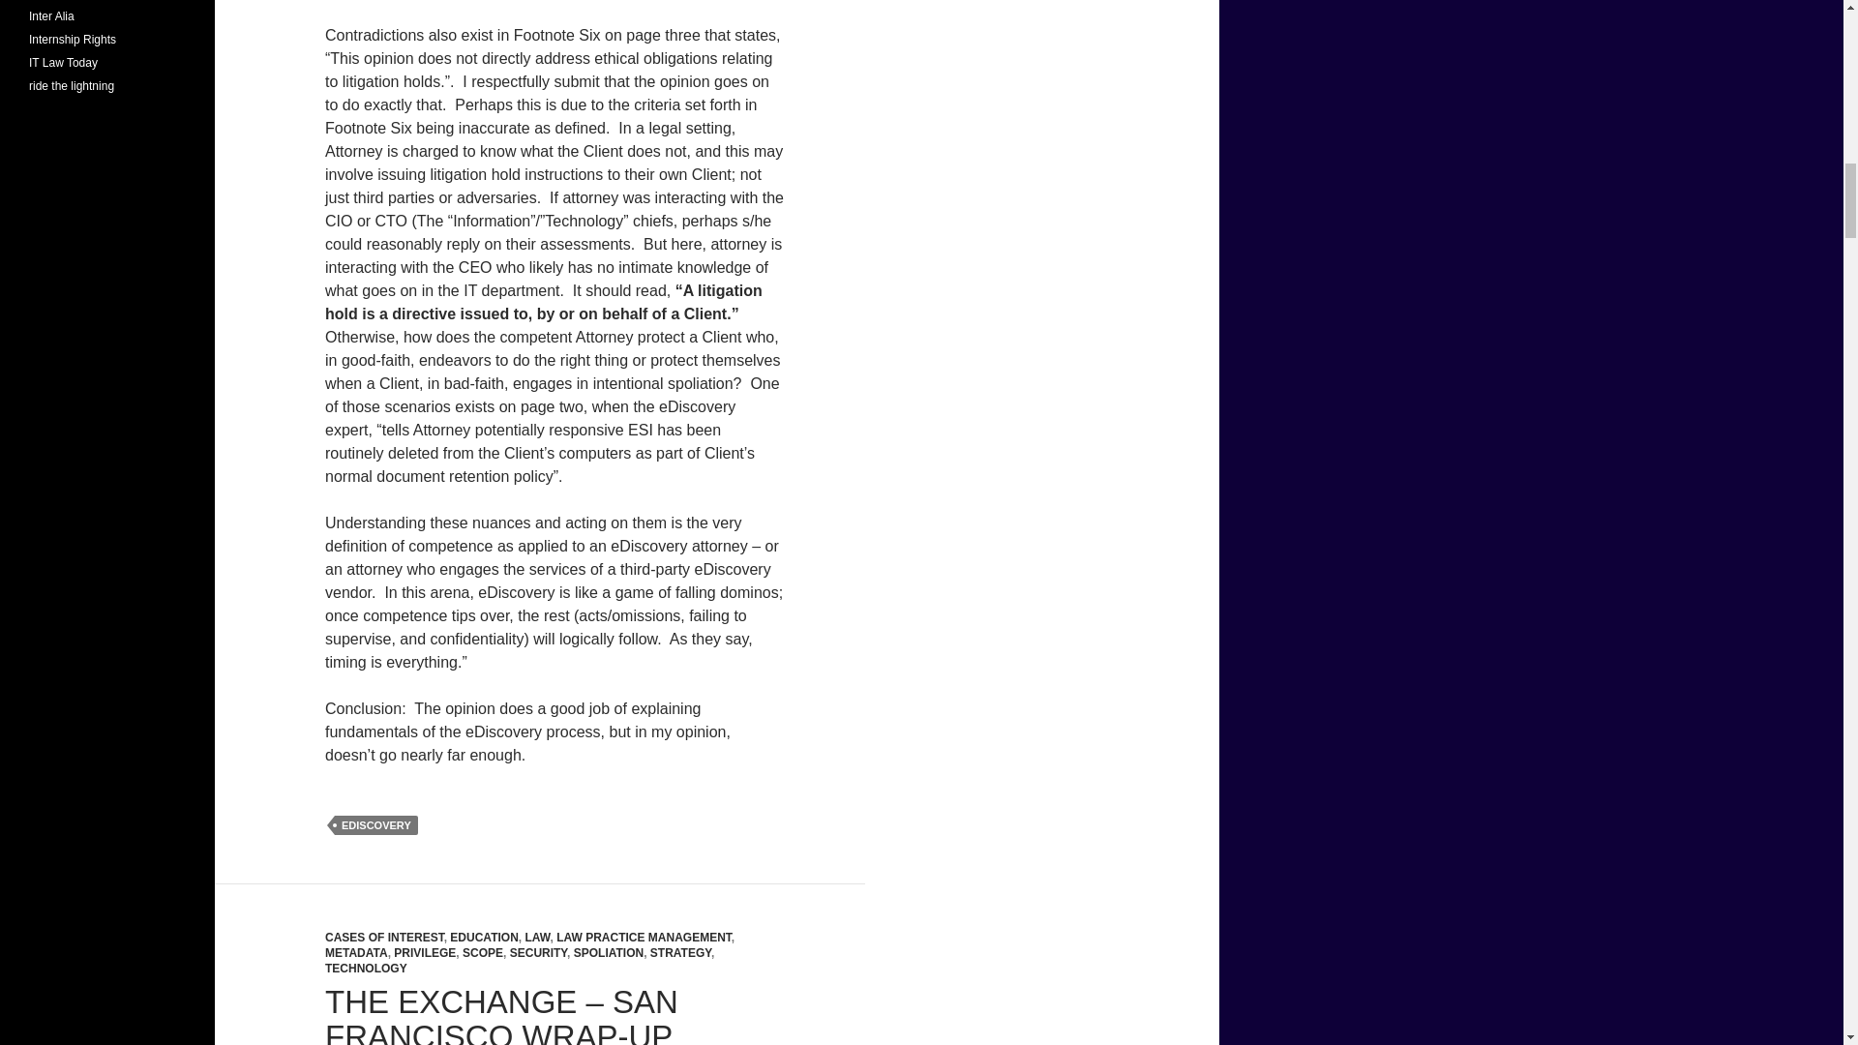 This screenshot has width=1858, height=1045. I want to click on EDUCATION, so click(484, 938).